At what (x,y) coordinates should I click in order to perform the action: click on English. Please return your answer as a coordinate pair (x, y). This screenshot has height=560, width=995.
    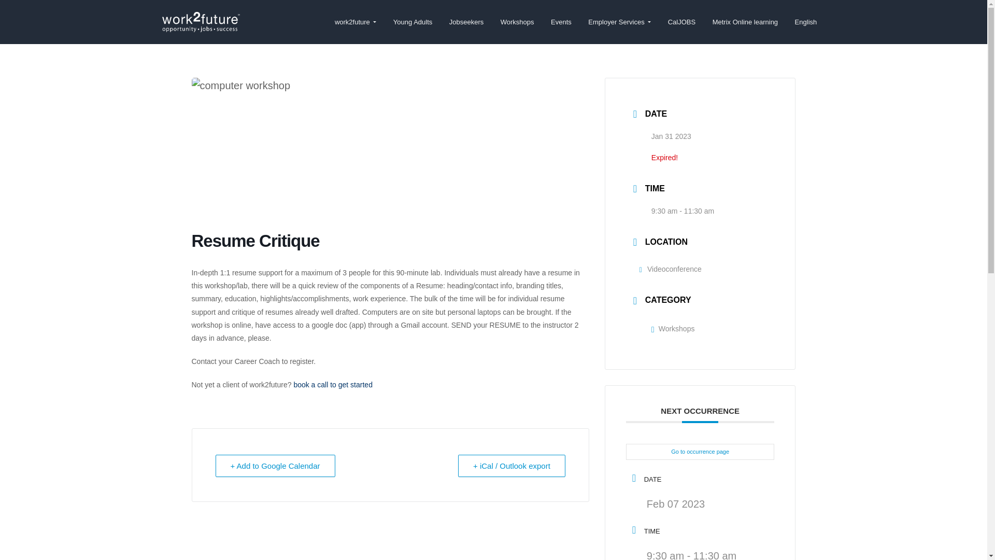
    Looking at the image, I should click on (805, 22).